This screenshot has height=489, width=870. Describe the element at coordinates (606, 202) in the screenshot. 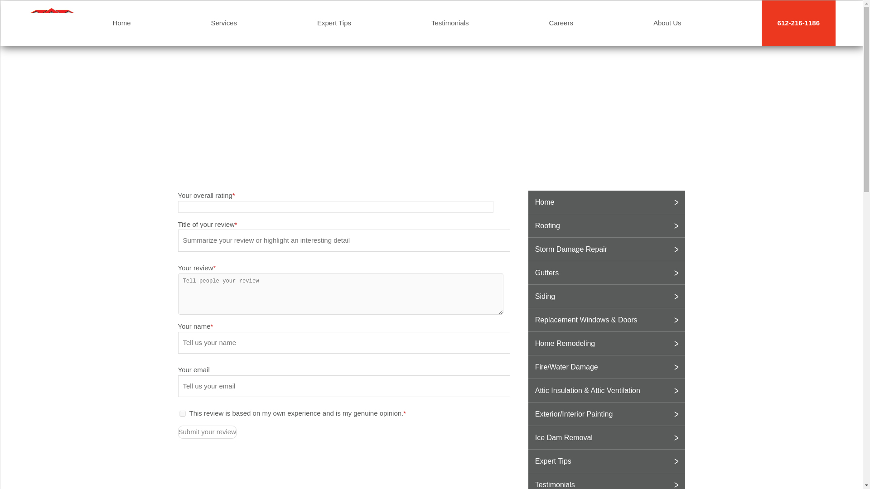

I see `Home` at that location.